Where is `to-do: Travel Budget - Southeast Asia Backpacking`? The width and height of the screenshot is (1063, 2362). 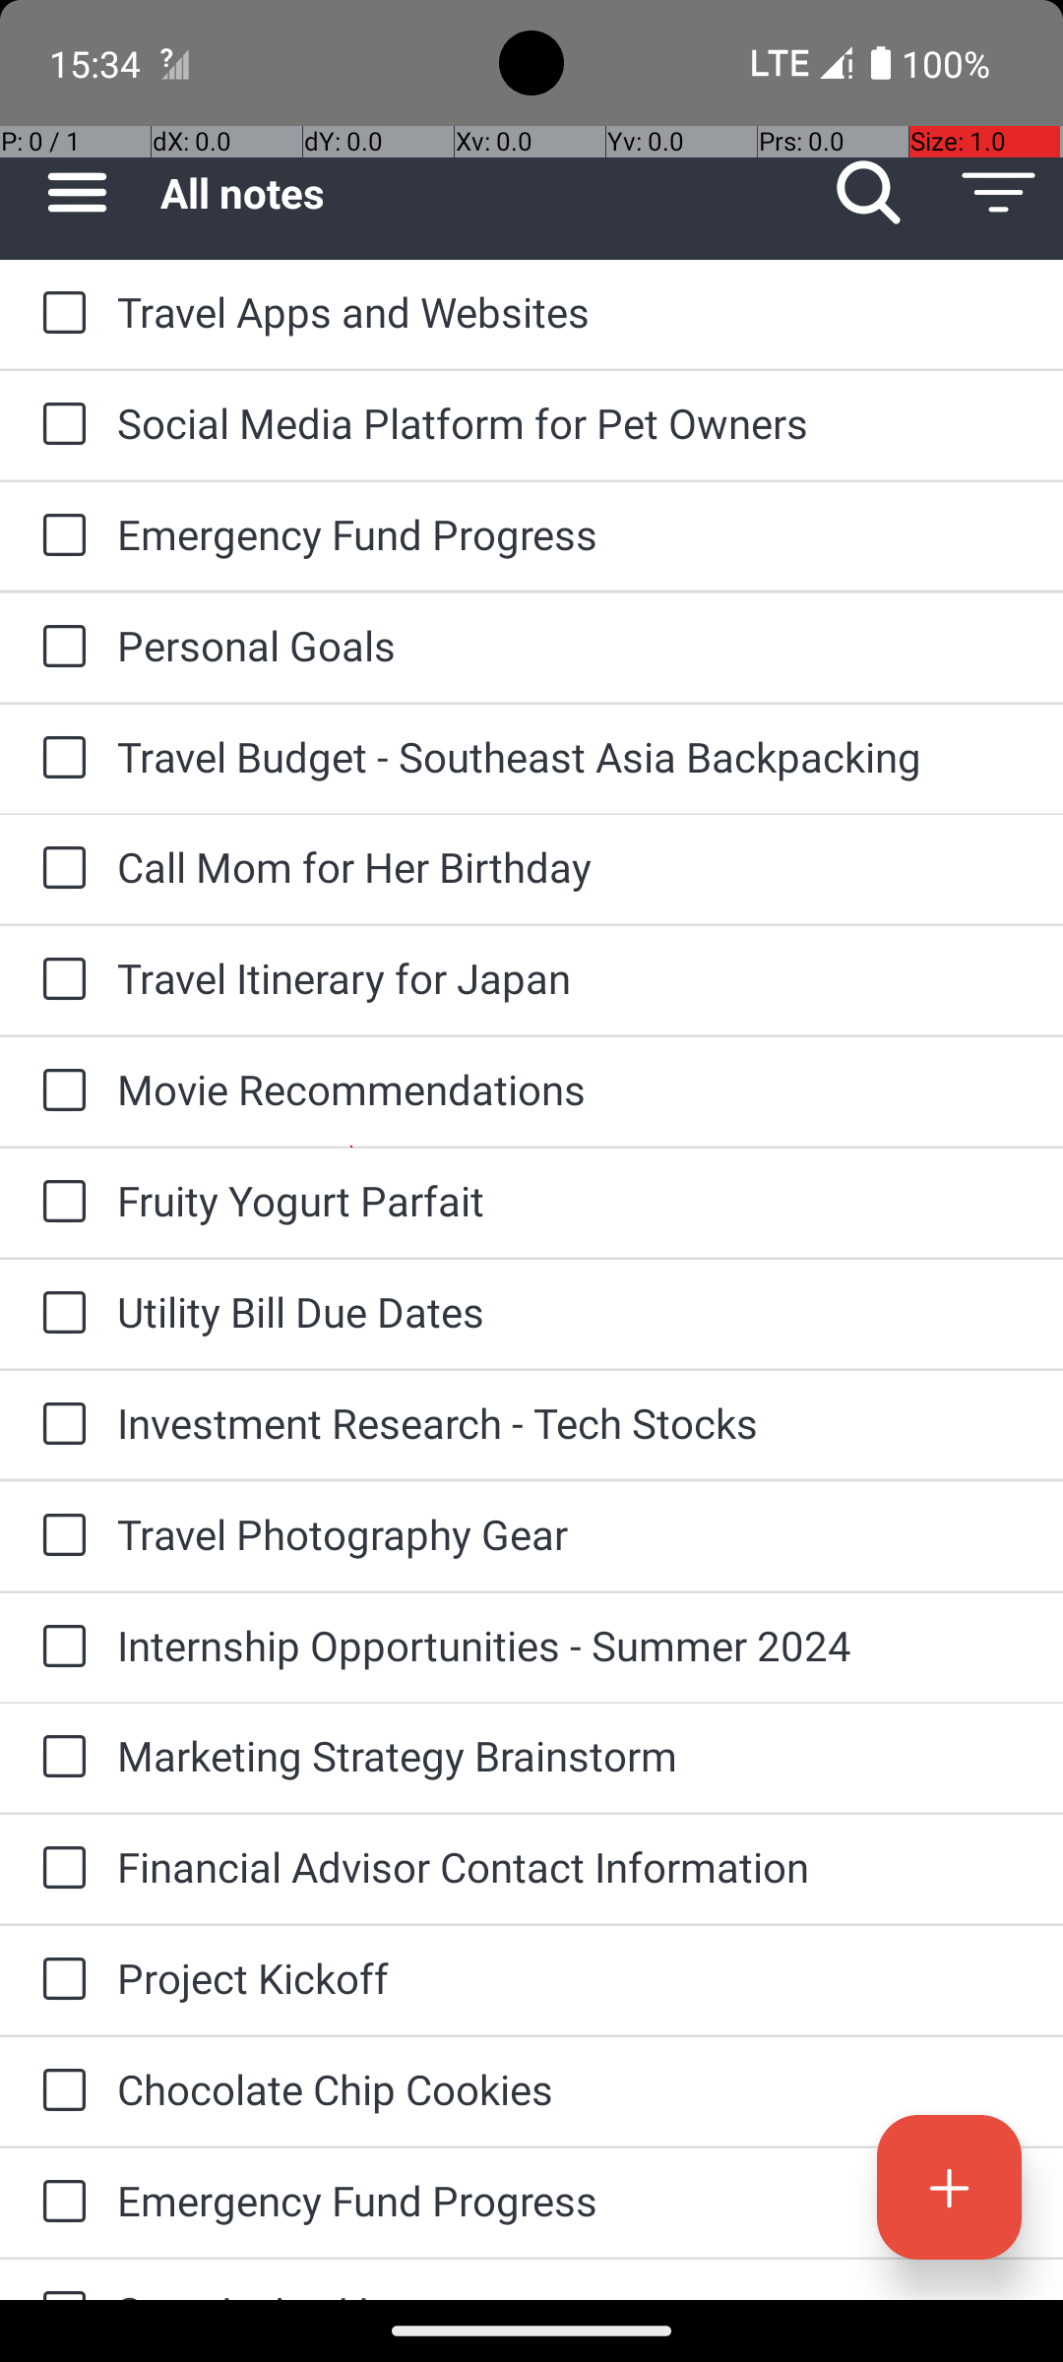
to-do: Travel Budget - Southeast Asia Backpacking is located at coordinates (59, 760).